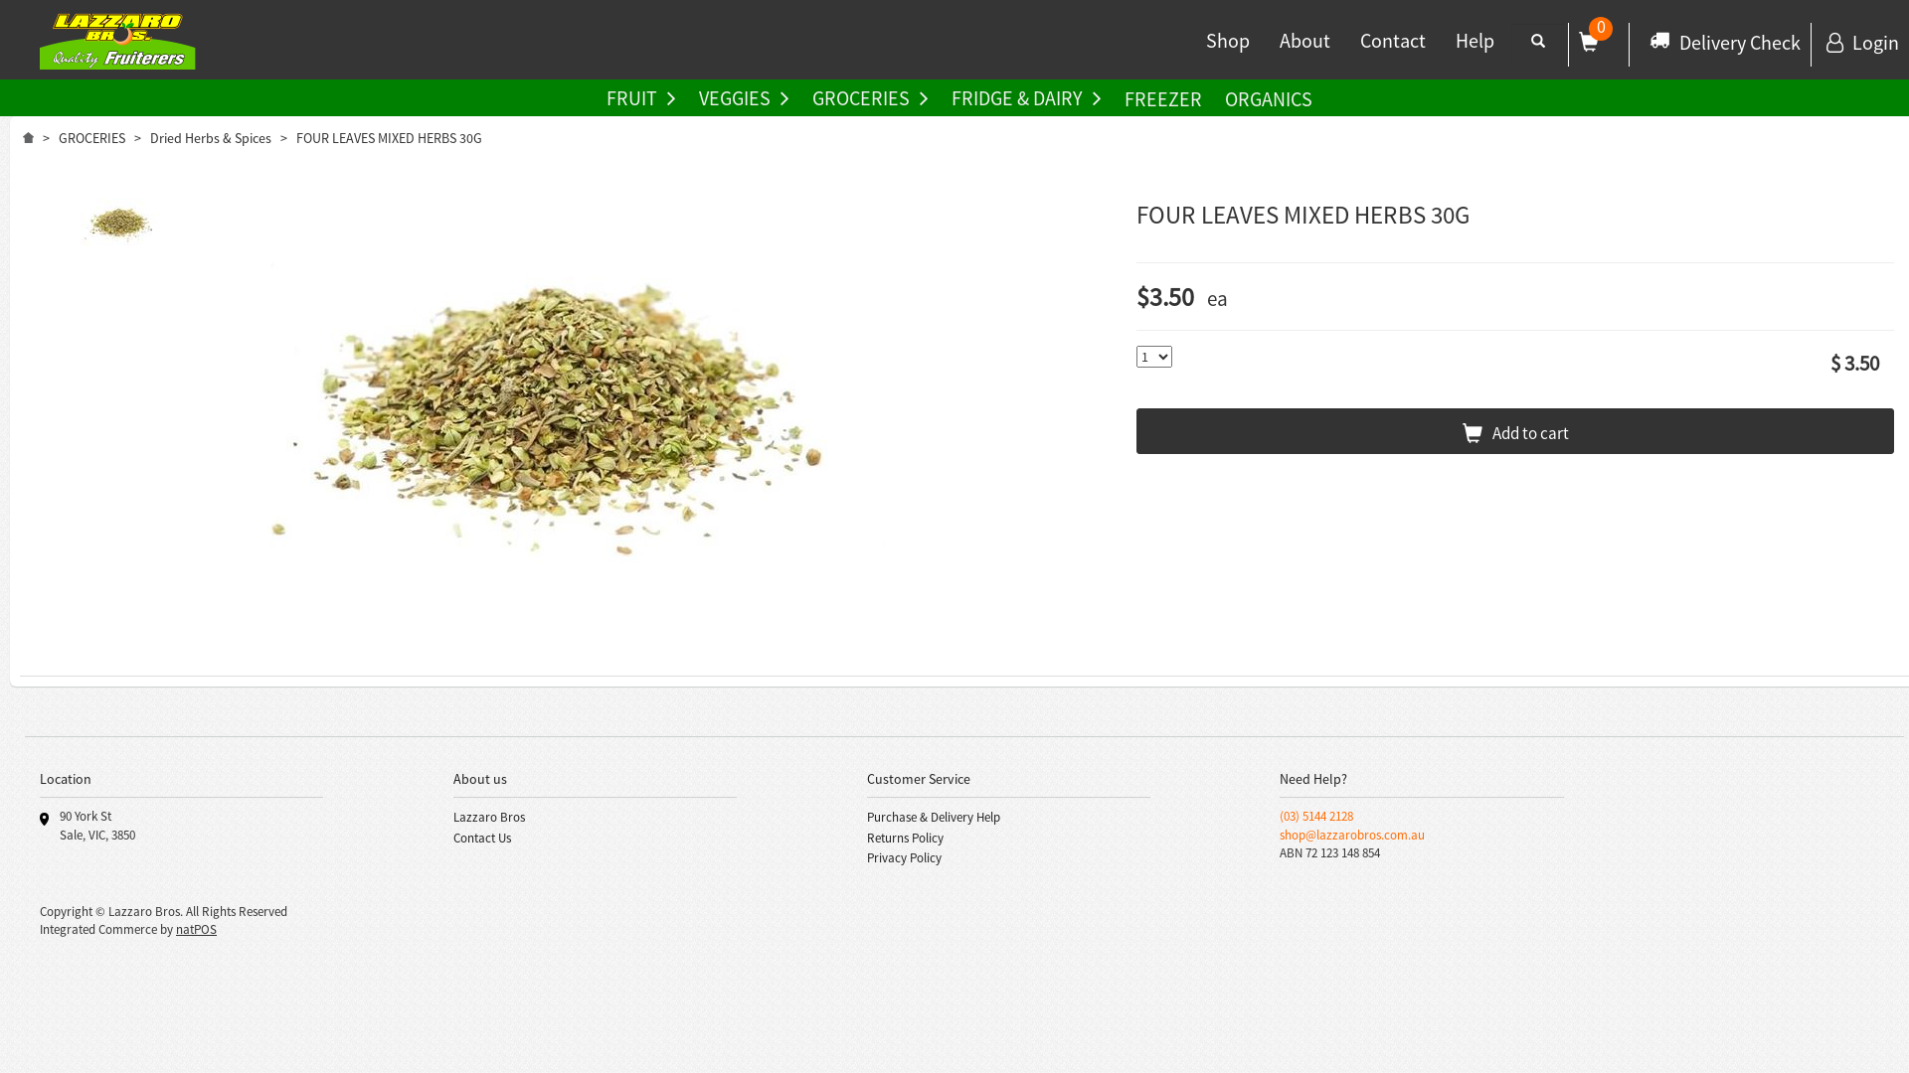 This screenshot has width=1909, height=1073. What do you see at coordinates (646, 99) in the screenshot?
I see `FRUIT` at bounding box center [646, 99].